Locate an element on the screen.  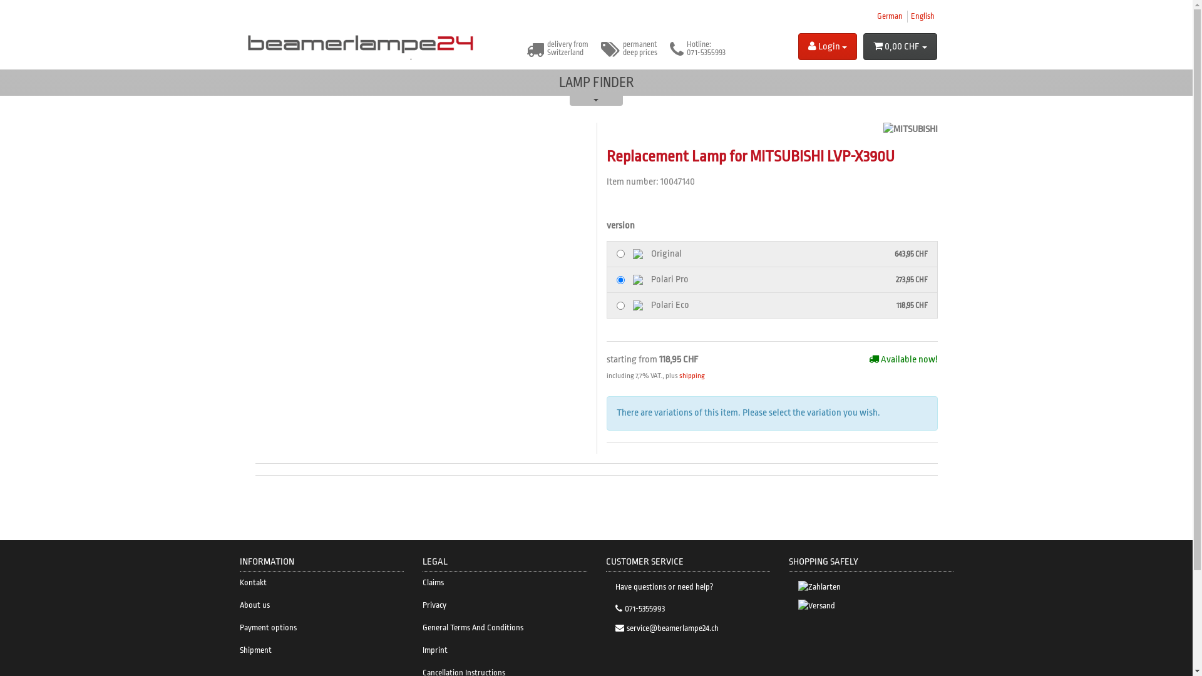
Imprint is located at coordinates (505, 650).